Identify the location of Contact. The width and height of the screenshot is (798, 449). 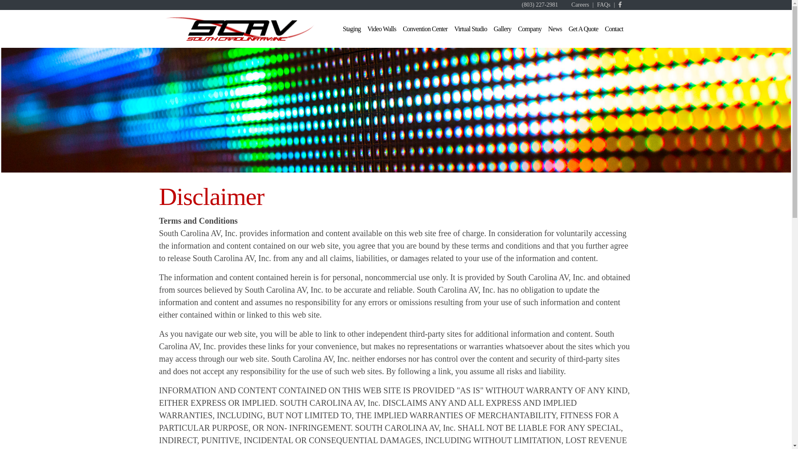
(614, 29).